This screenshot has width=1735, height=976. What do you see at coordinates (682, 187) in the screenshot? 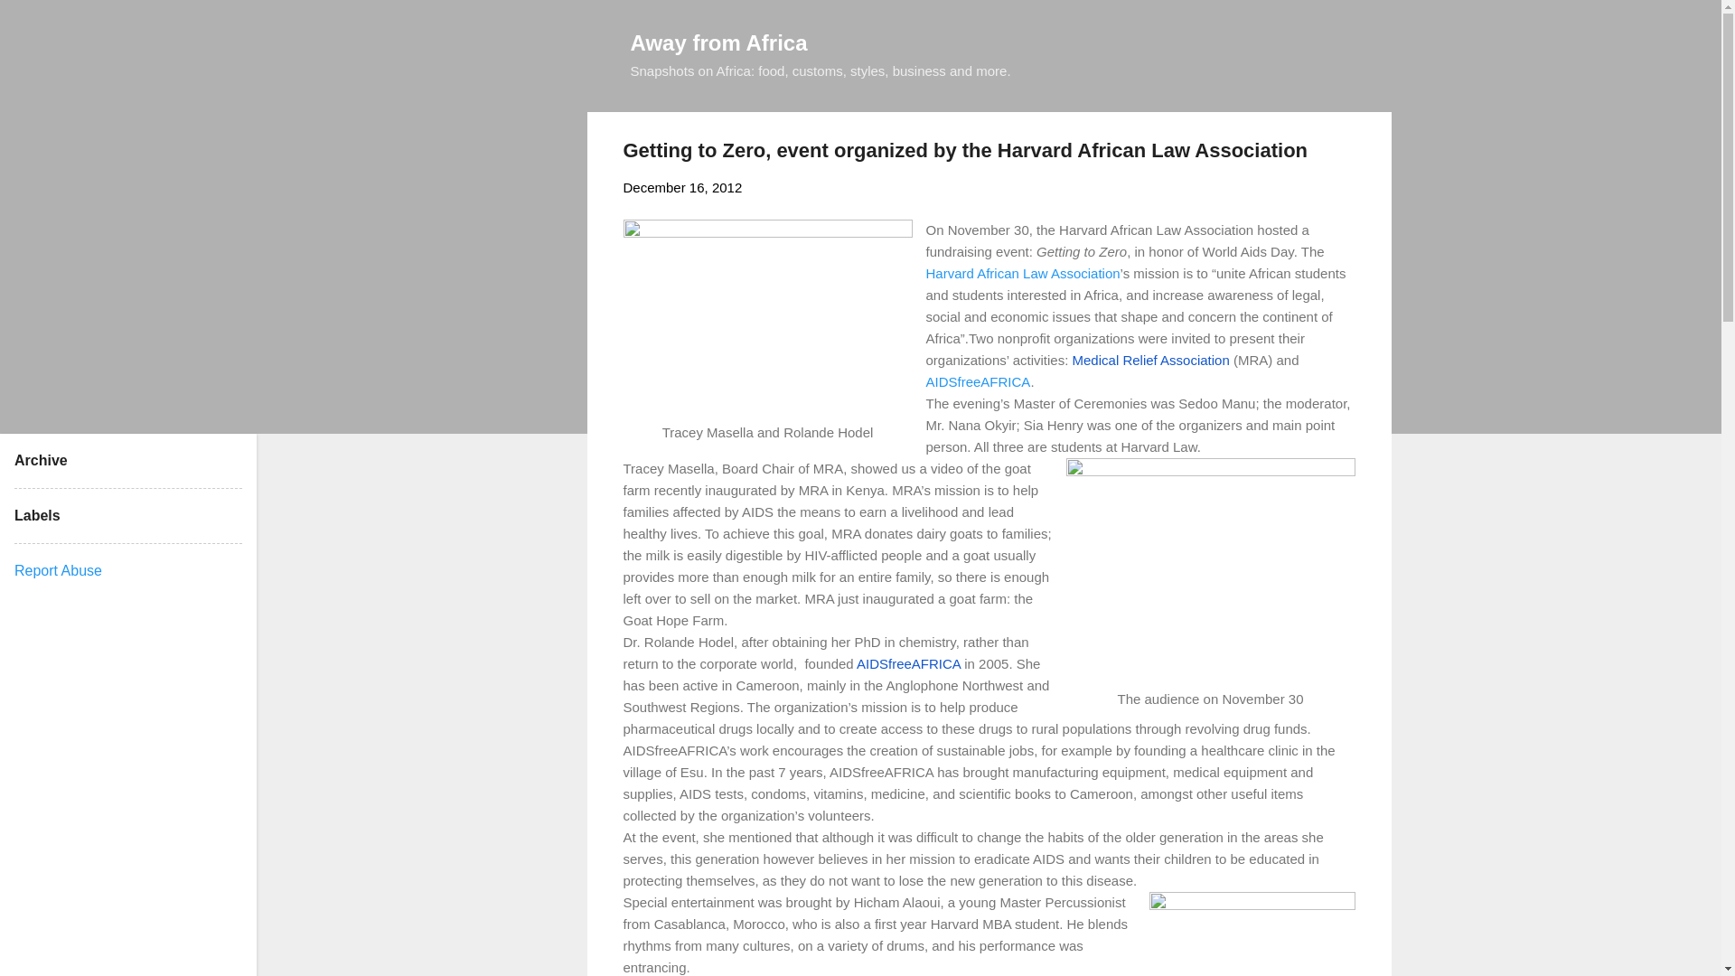
I see `permanent link` at bounding box center [682, 187].